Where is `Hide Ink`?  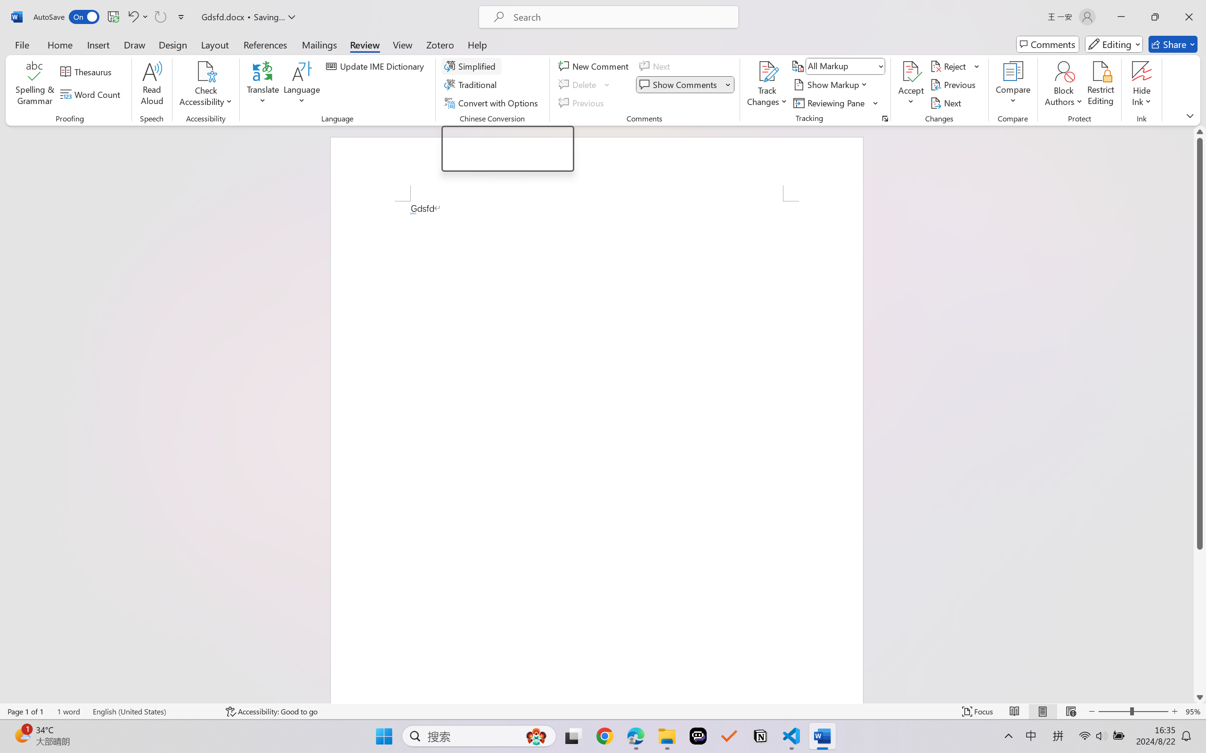 Hide Ink is located at coordinates (1142, 71).